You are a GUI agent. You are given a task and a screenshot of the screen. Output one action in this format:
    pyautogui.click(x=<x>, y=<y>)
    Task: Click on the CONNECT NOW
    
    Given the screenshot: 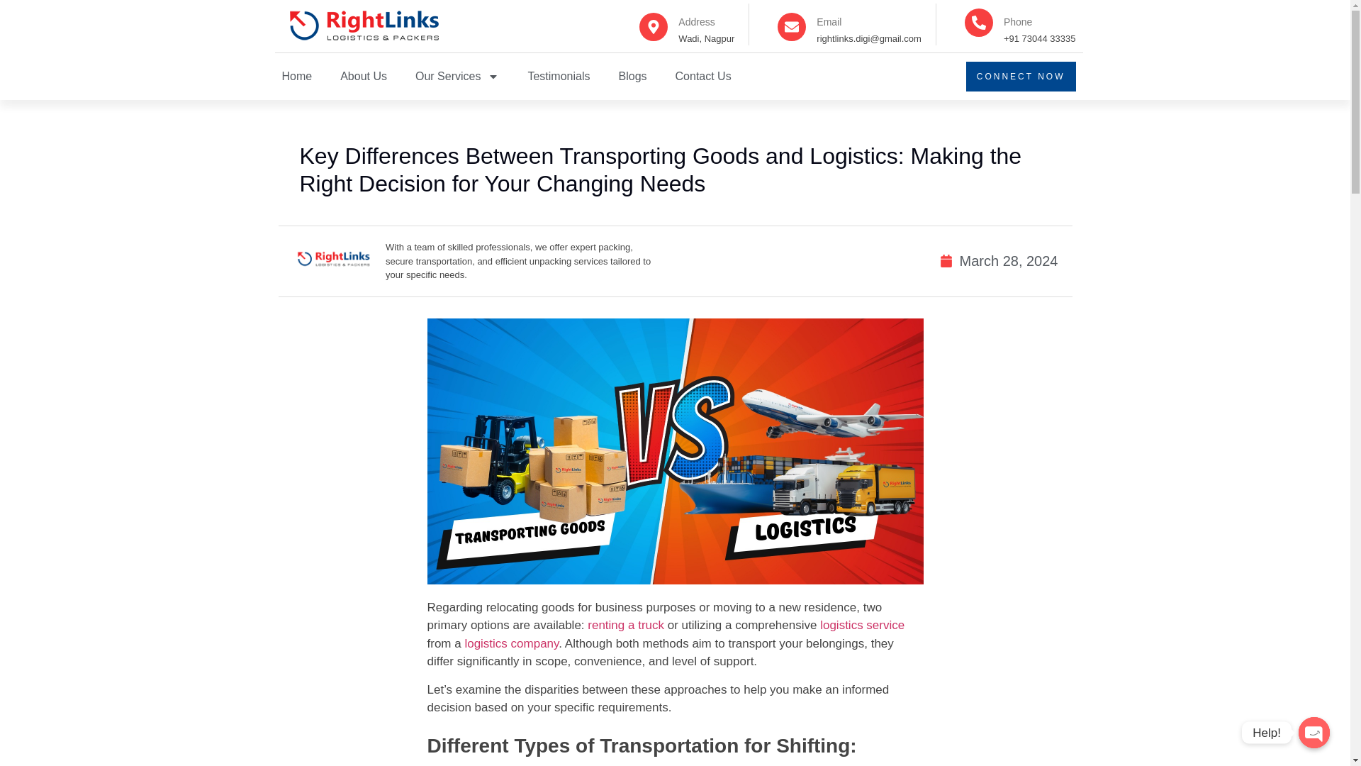 What is the action you would take?
    pyautogui.click(x=1021, y=77)
    